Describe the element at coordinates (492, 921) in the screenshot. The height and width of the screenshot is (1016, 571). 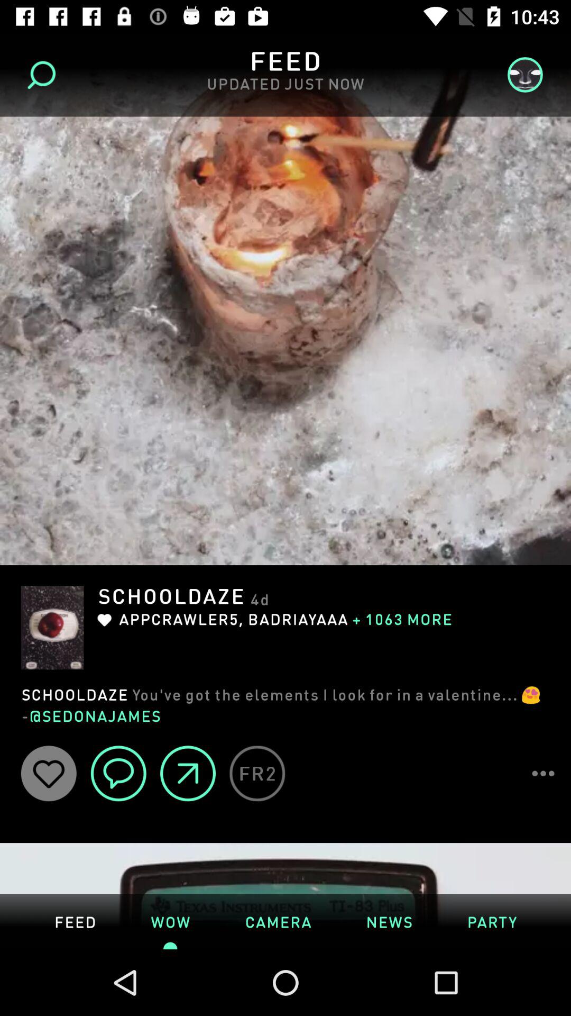
I see `select the text party which is in the bottom` at that location.